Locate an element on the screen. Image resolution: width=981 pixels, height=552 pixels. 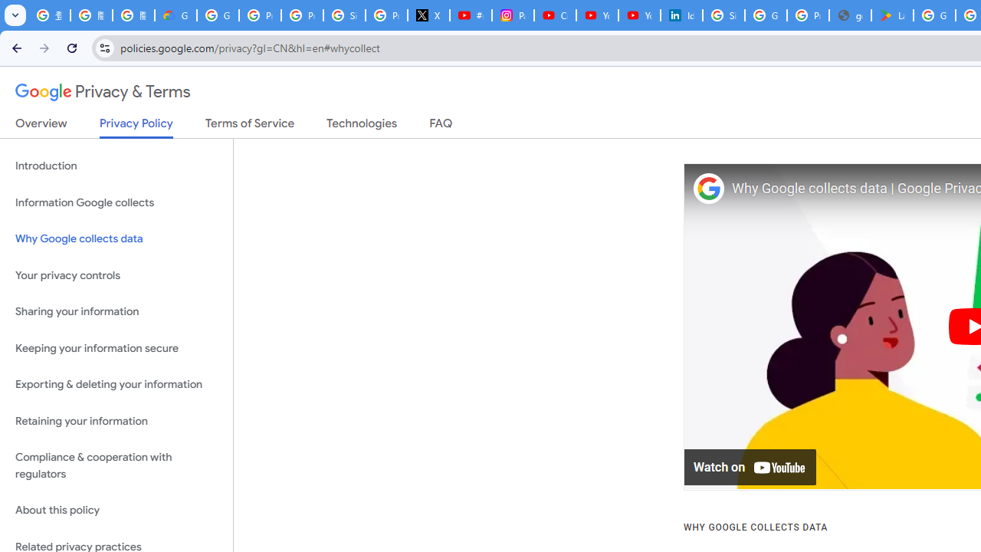
Retaining your information is located at coordinates (116, 420).